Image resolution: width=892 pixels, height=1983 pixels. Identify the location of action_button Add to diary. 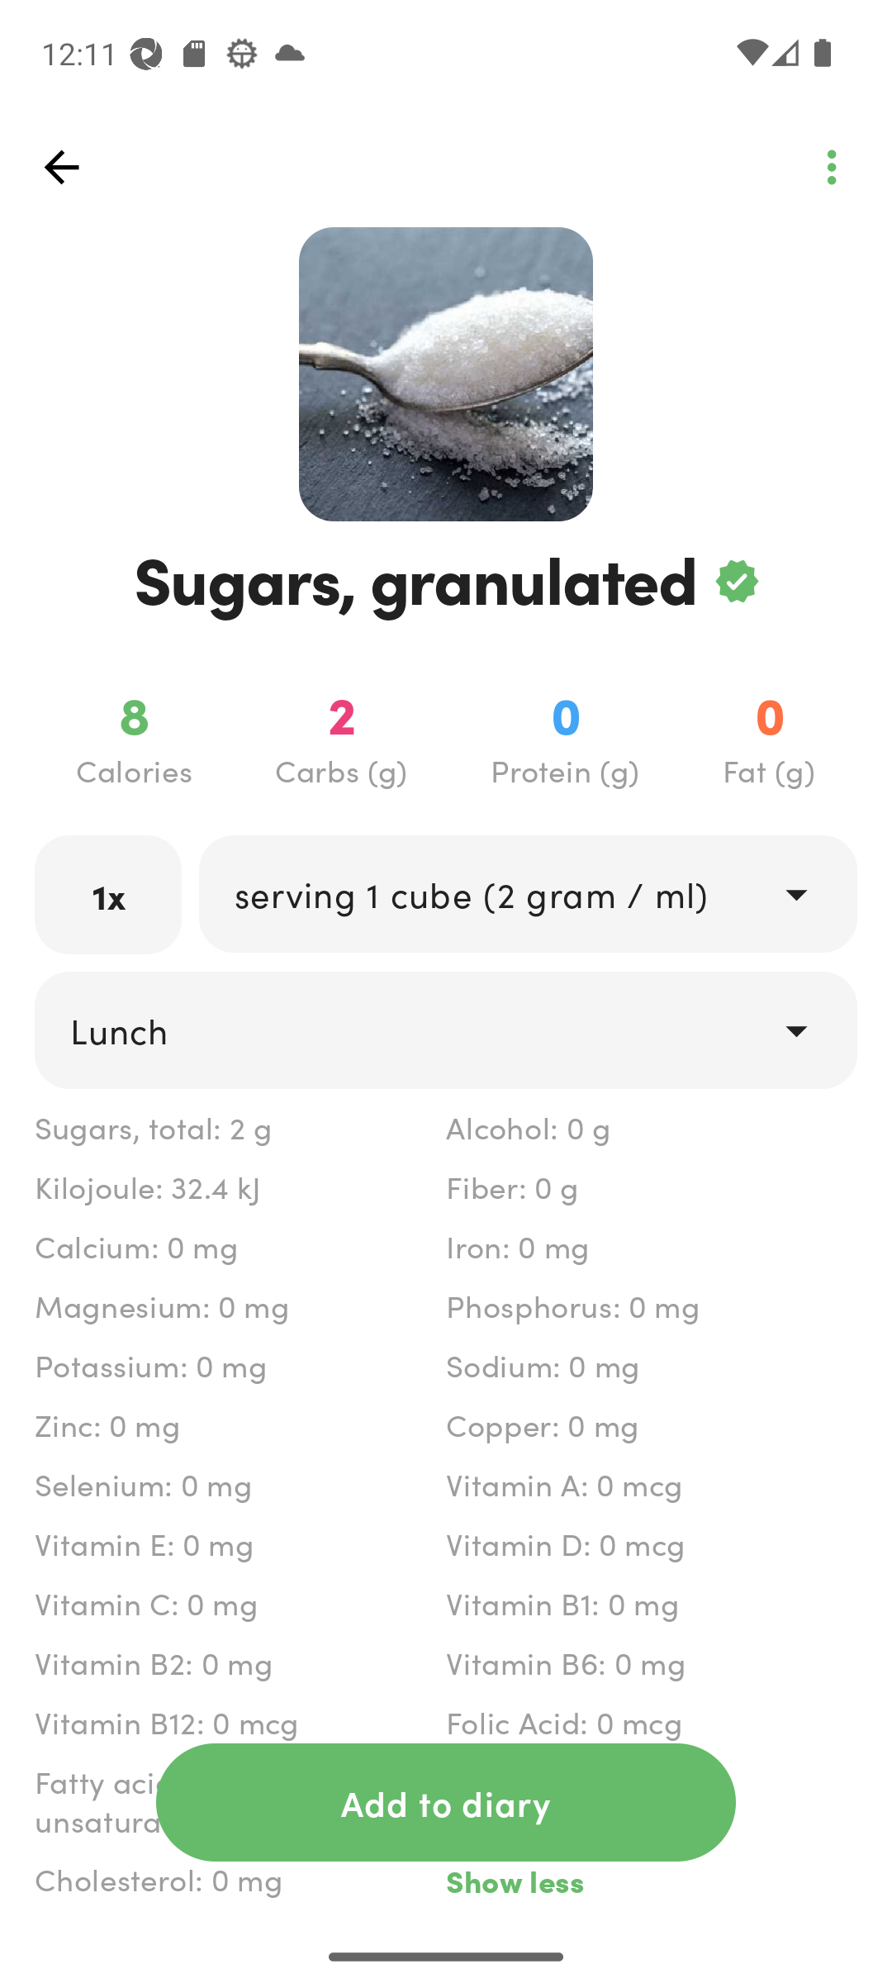
(446, 1802).